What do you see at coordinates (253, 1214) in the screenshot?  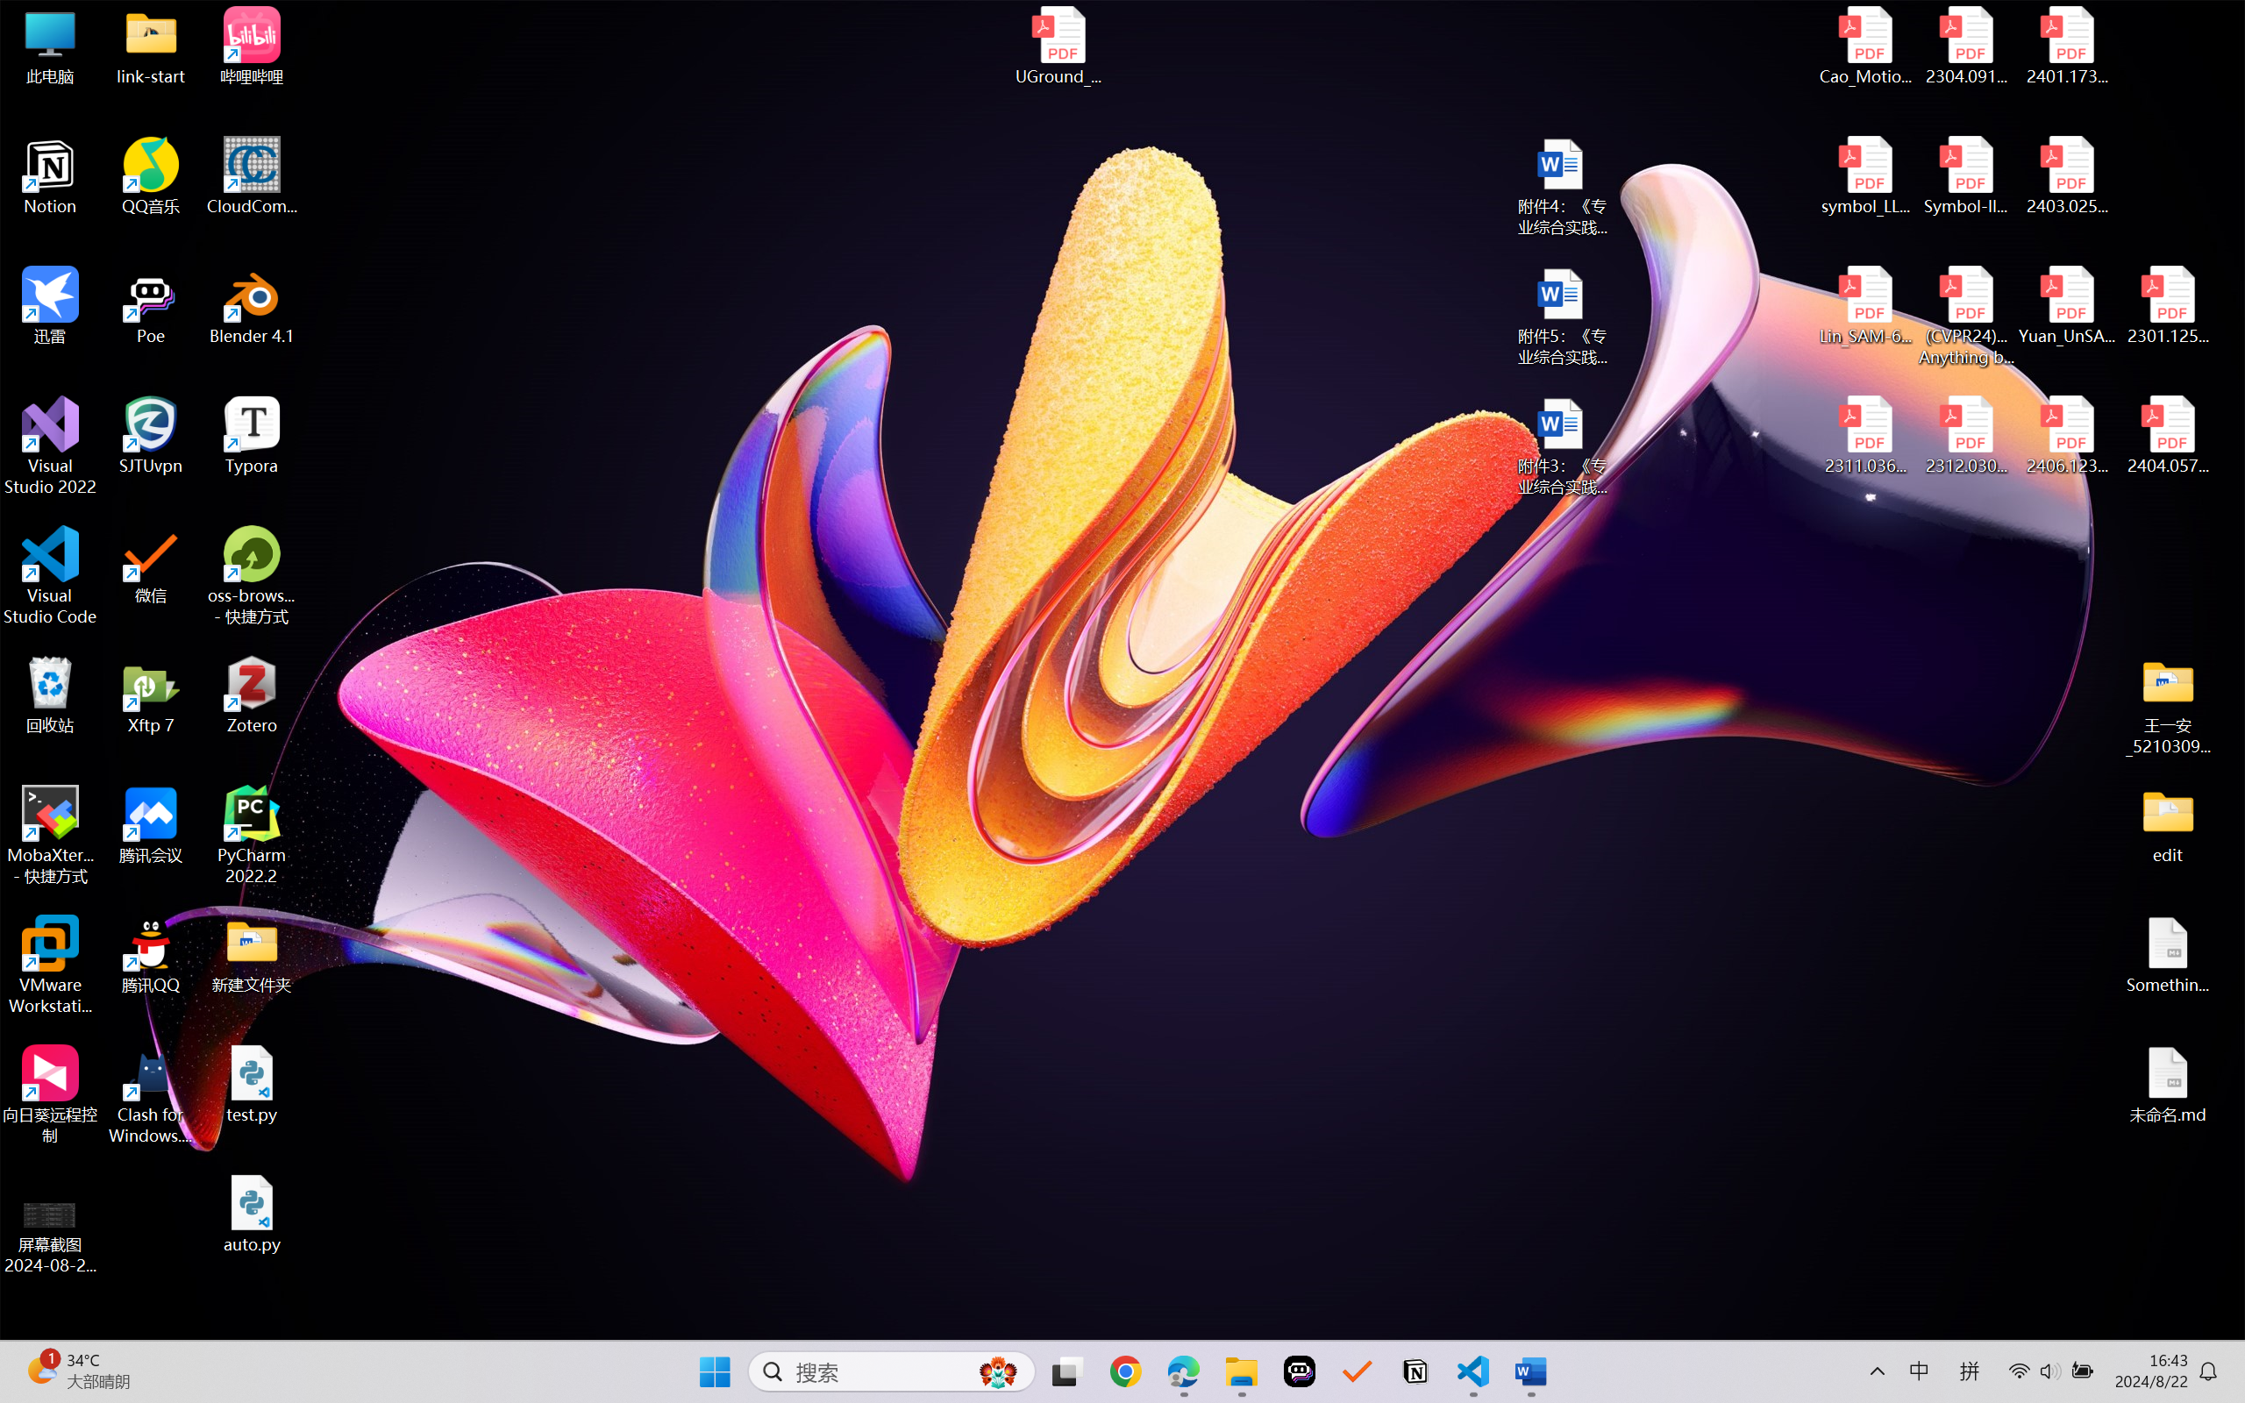 I see `auto.py` at bounding box center [253, 1214].